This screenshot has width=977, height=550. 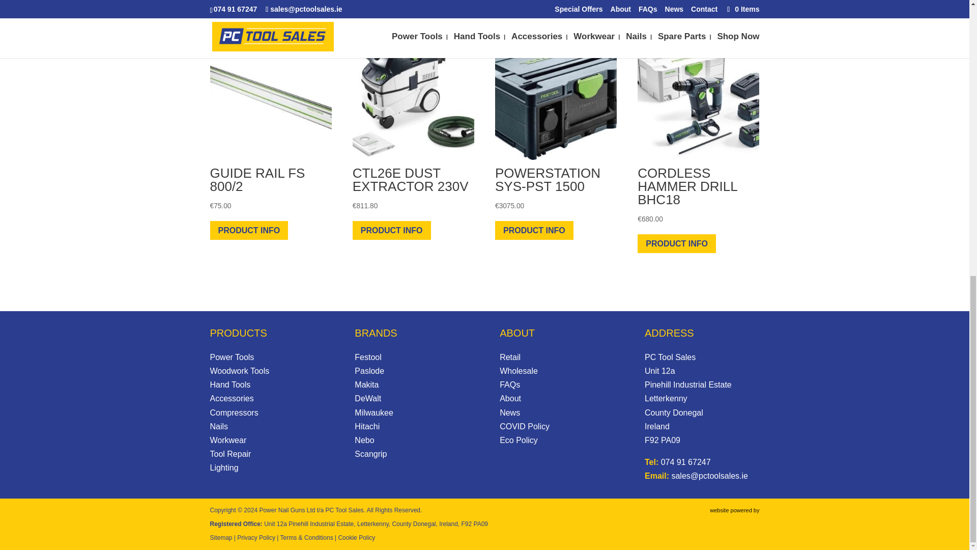 What do you see at coordinates (230, 454) in the screenshot?
I see `Tool Repair` at bounding box center [230, 454].